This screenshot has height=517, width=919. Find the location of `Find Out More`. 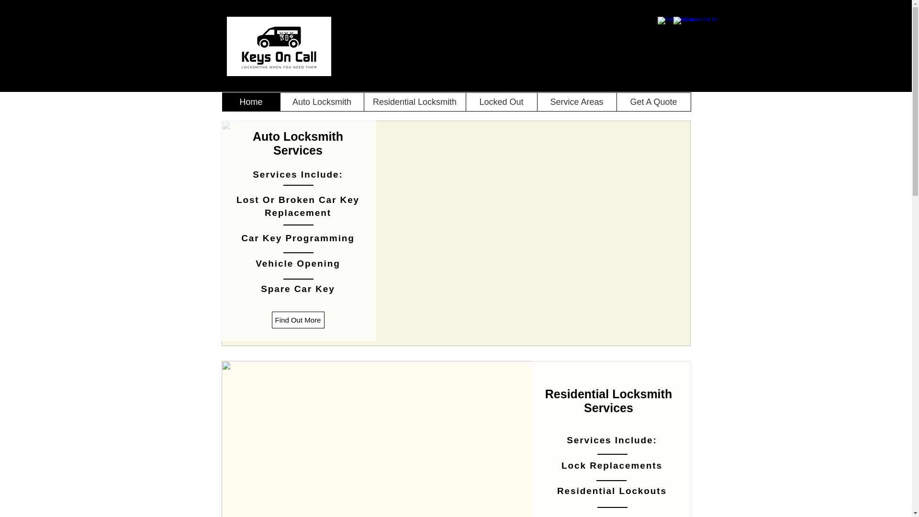

Find Out More is located at coordinates (298, 320).